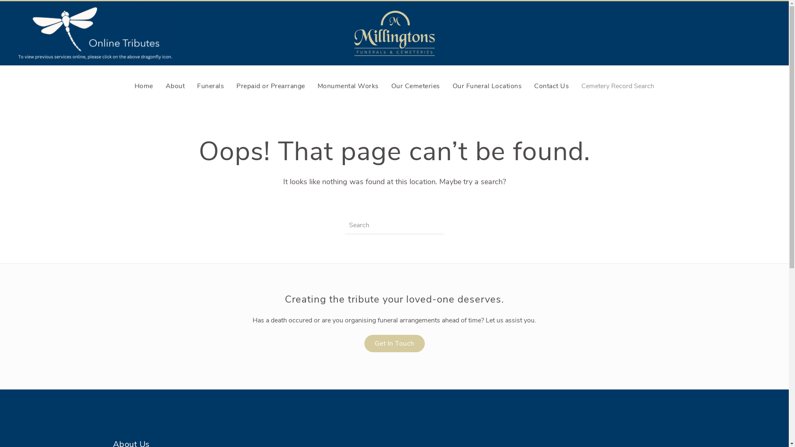 The image size is (795, 447). I want to click on Home, so click(144, 86).